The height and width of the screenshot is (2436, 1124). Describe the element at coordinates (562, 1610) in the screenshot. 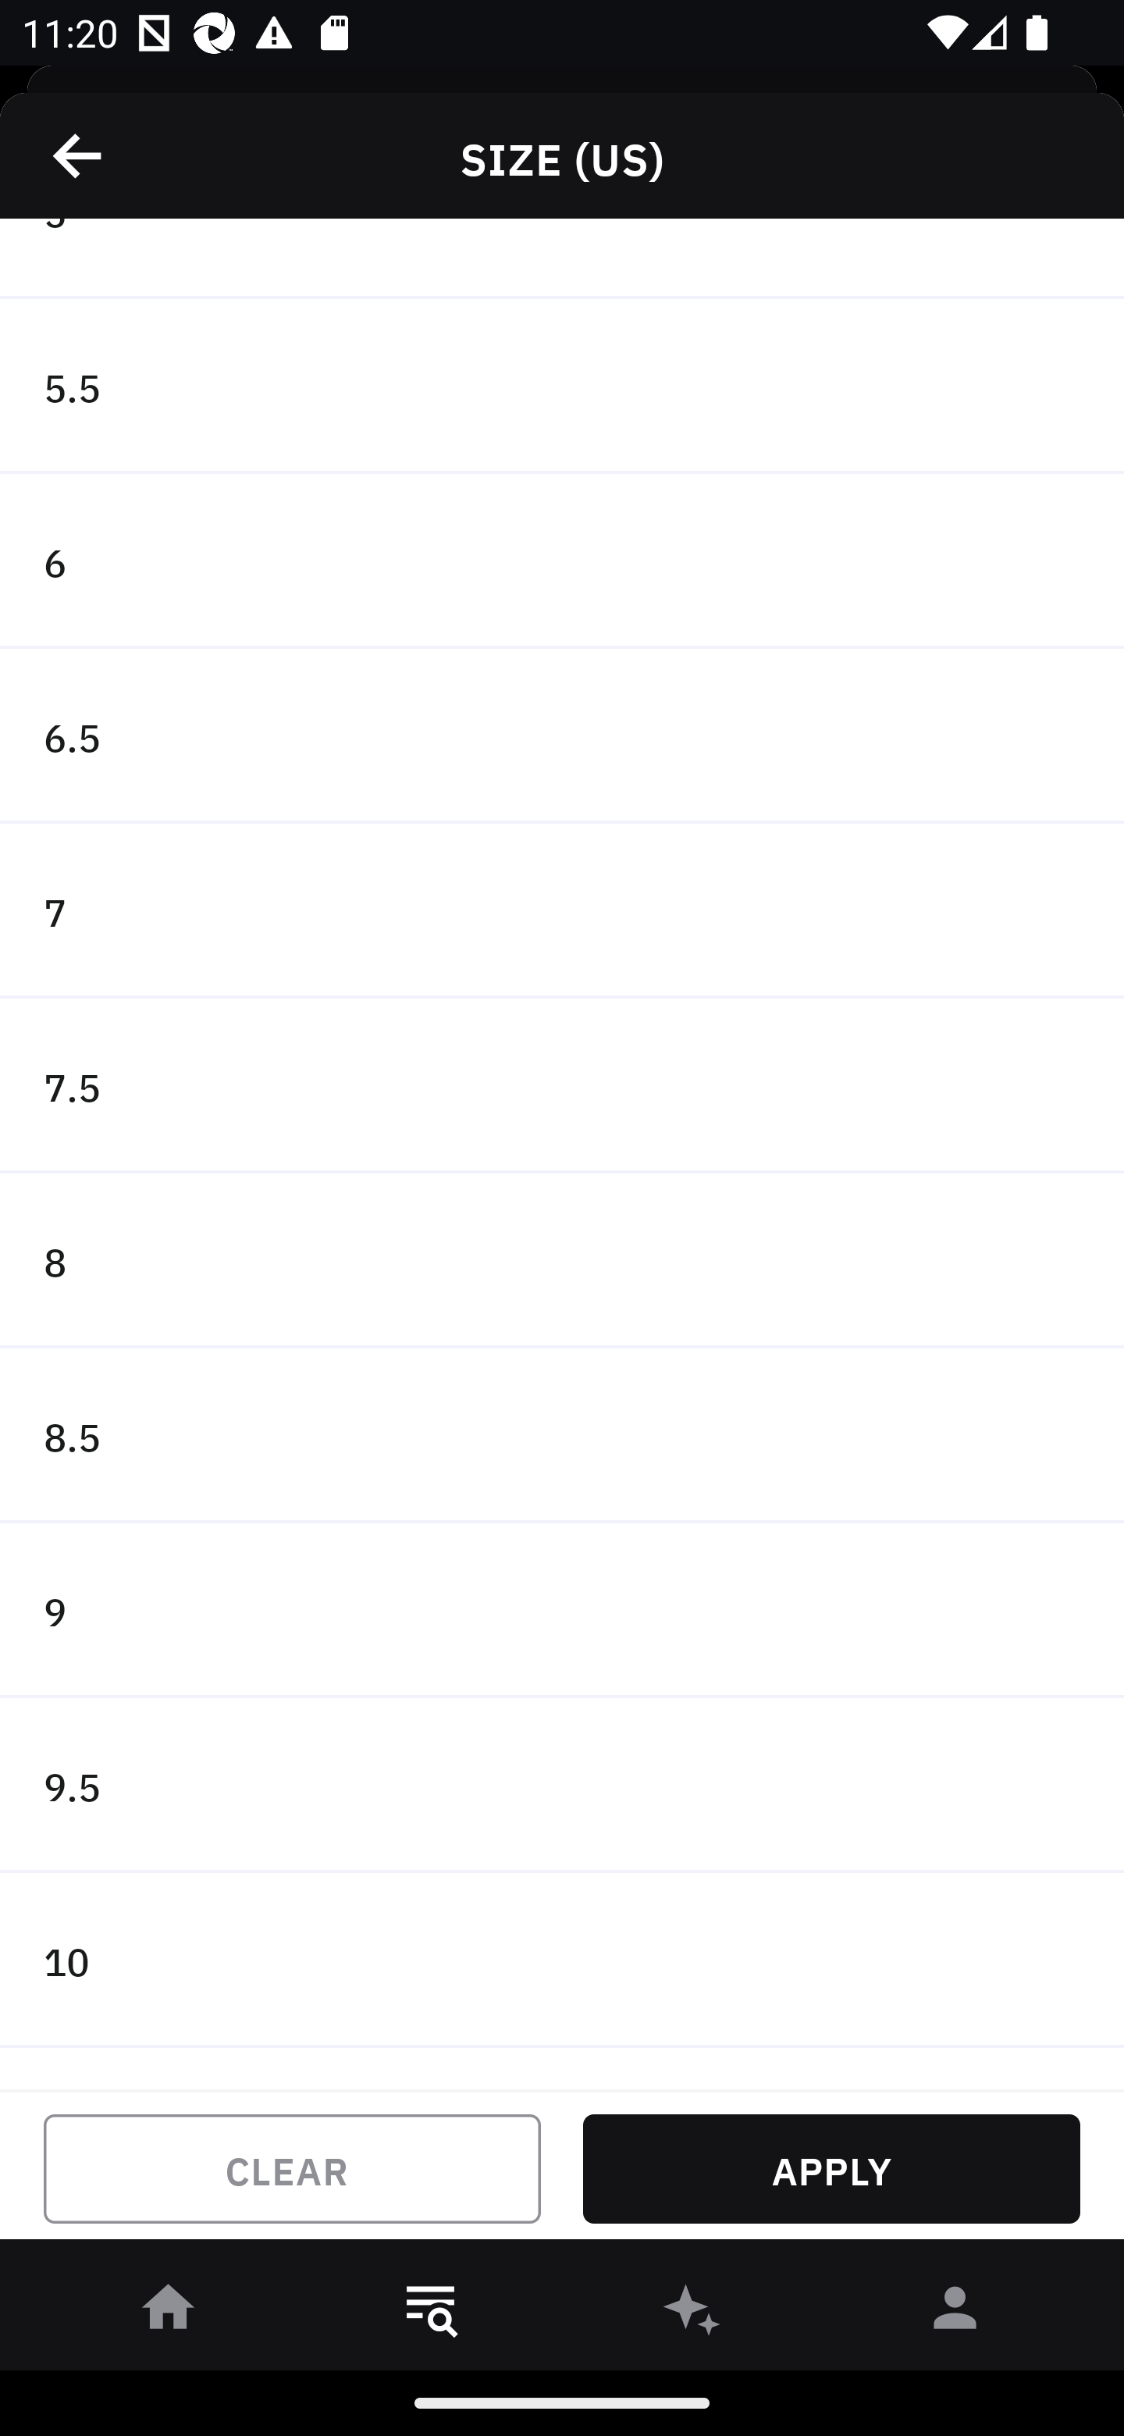

I see `9` at that location.